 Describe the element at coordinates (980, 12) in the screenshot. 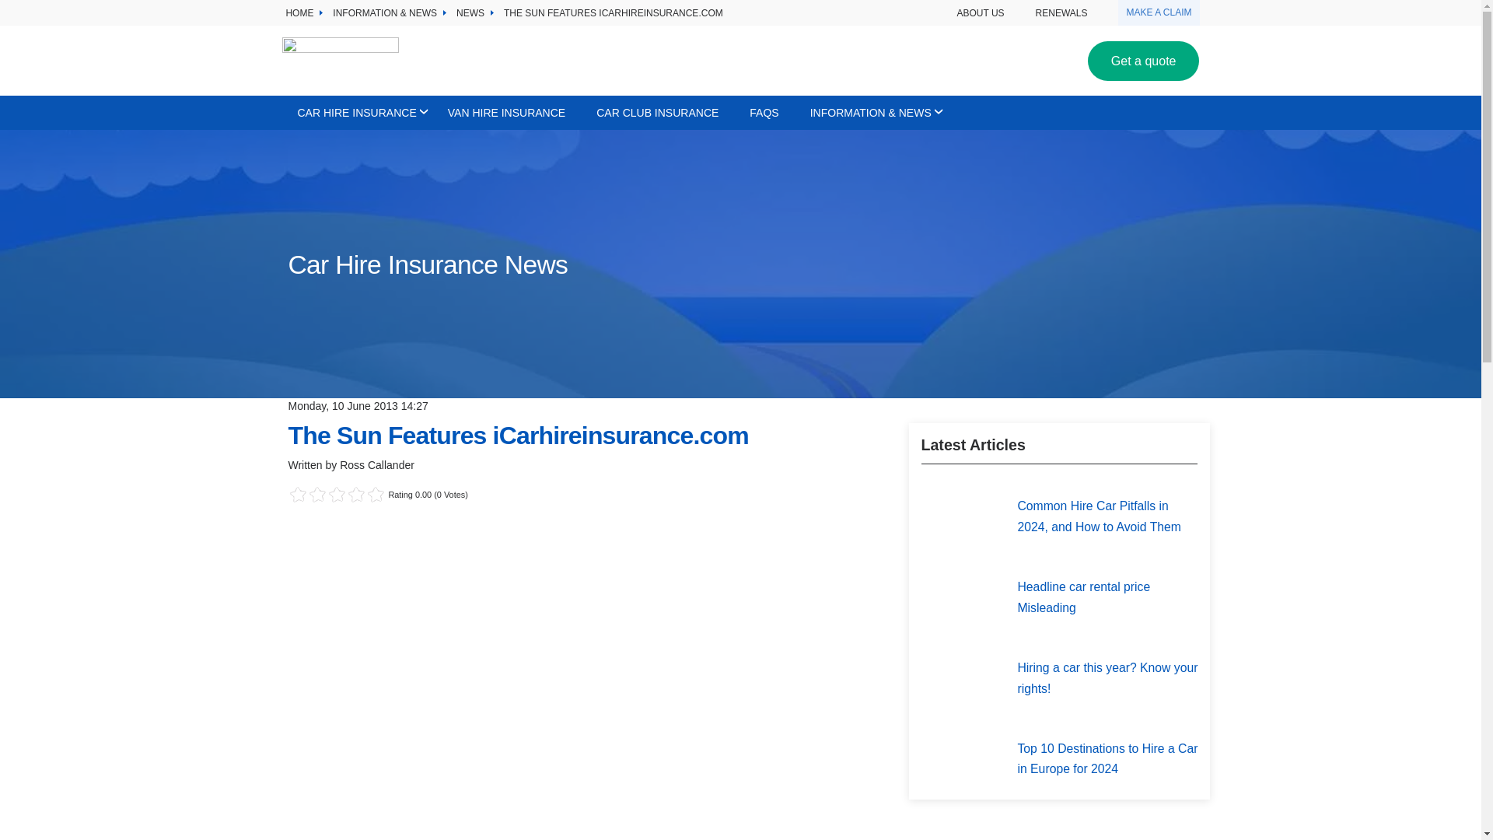

I see `ABOUT US` at that location.